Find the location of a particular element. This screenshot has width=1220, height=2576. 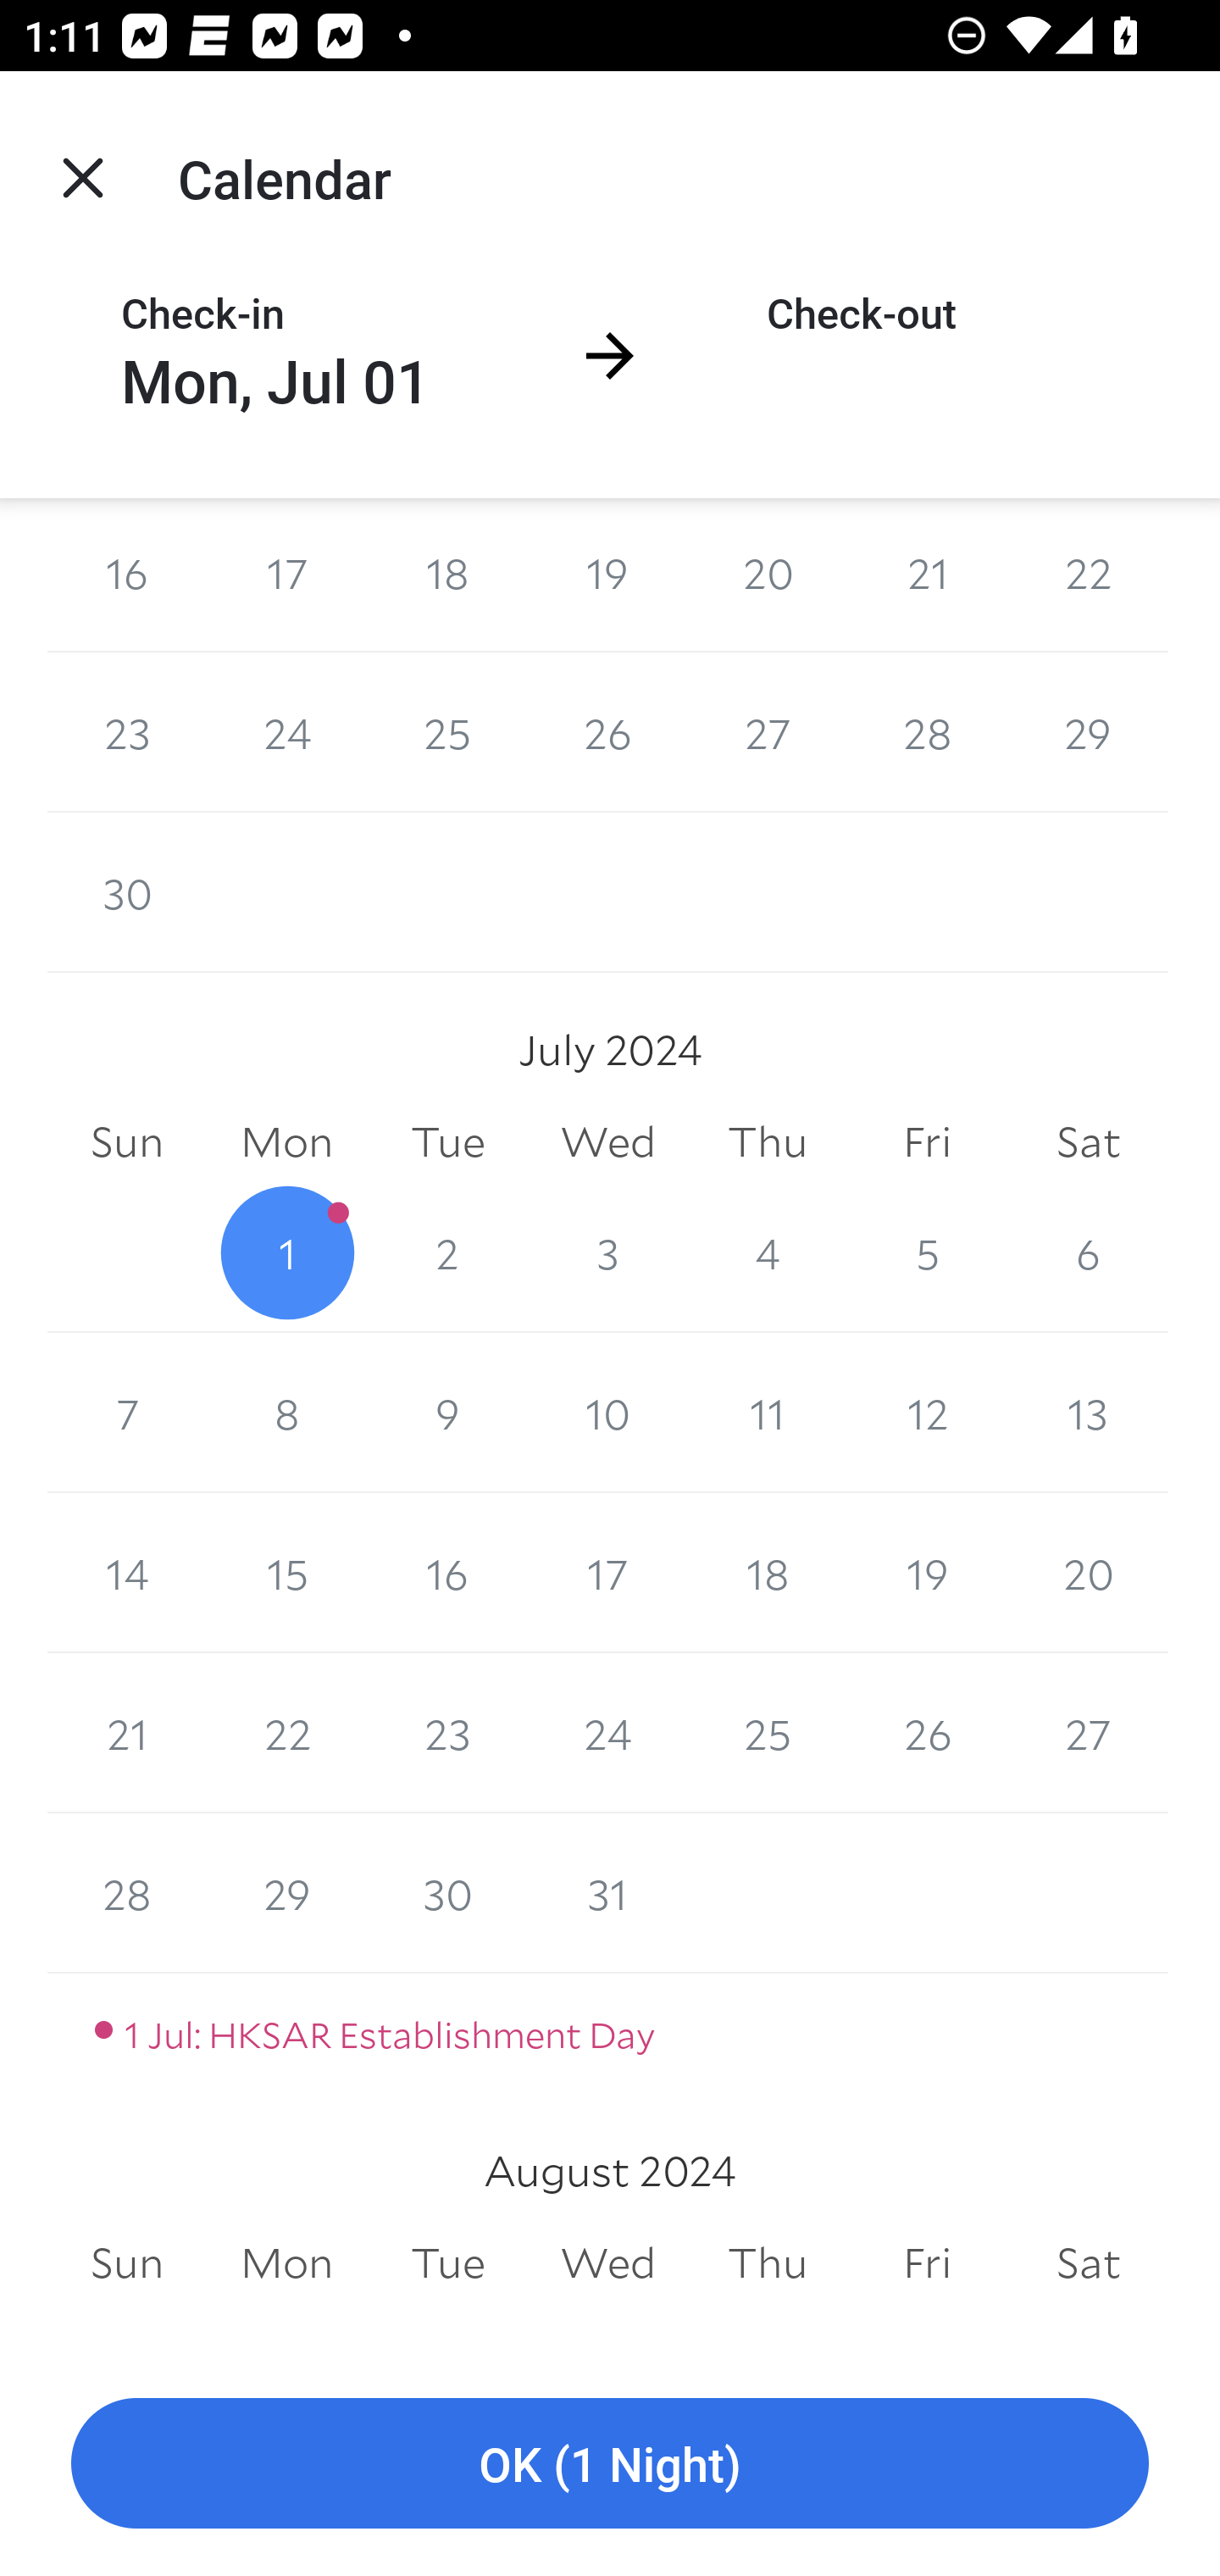

Tue is located at coordinates (447, 2262).